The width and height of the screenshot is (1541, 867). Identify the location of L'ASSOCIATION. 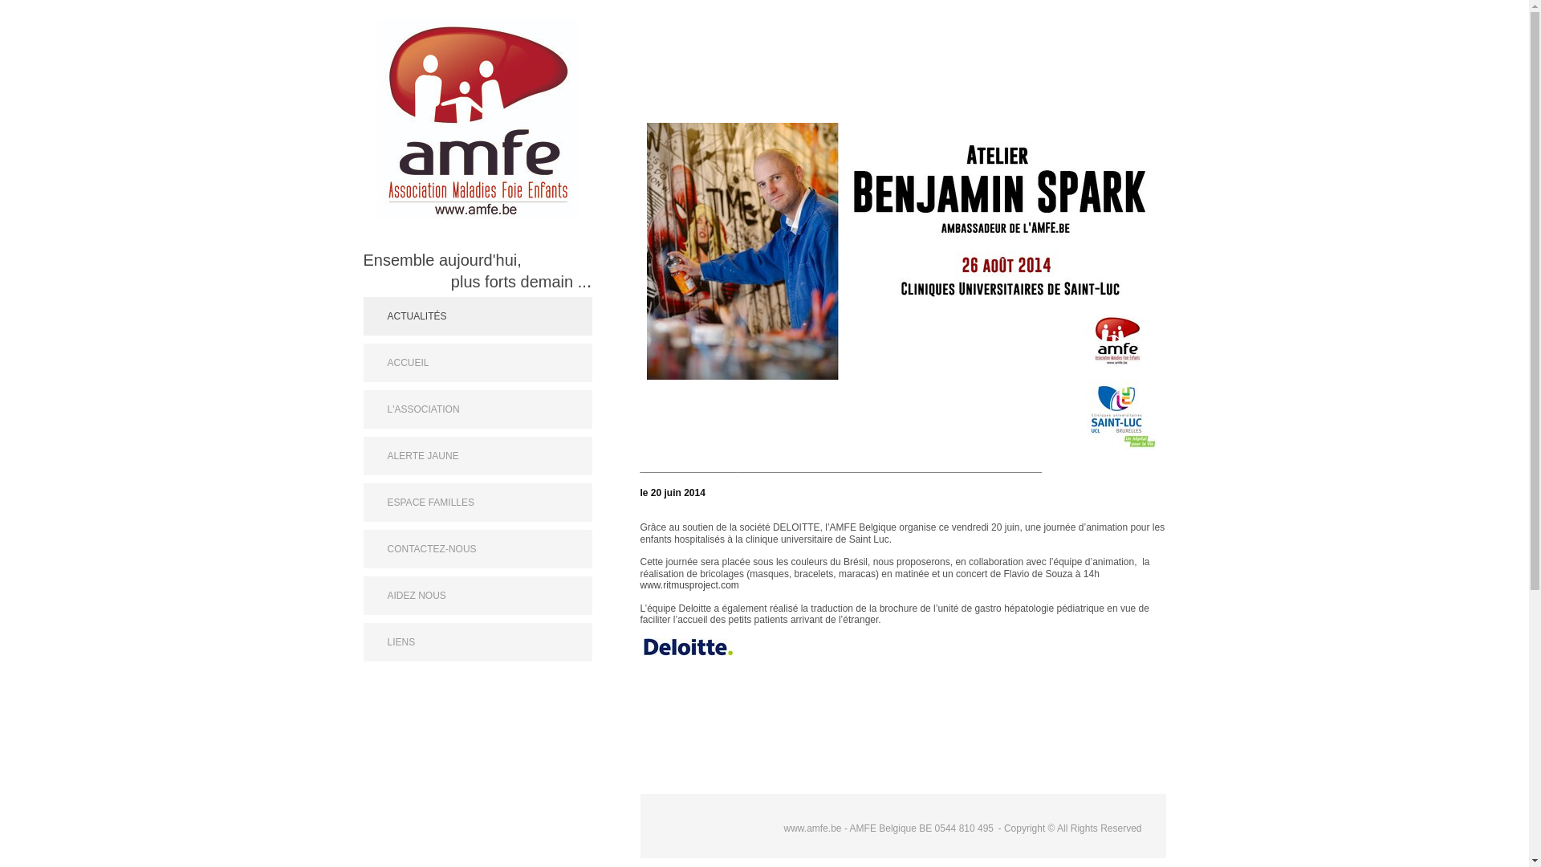
(477, 409).